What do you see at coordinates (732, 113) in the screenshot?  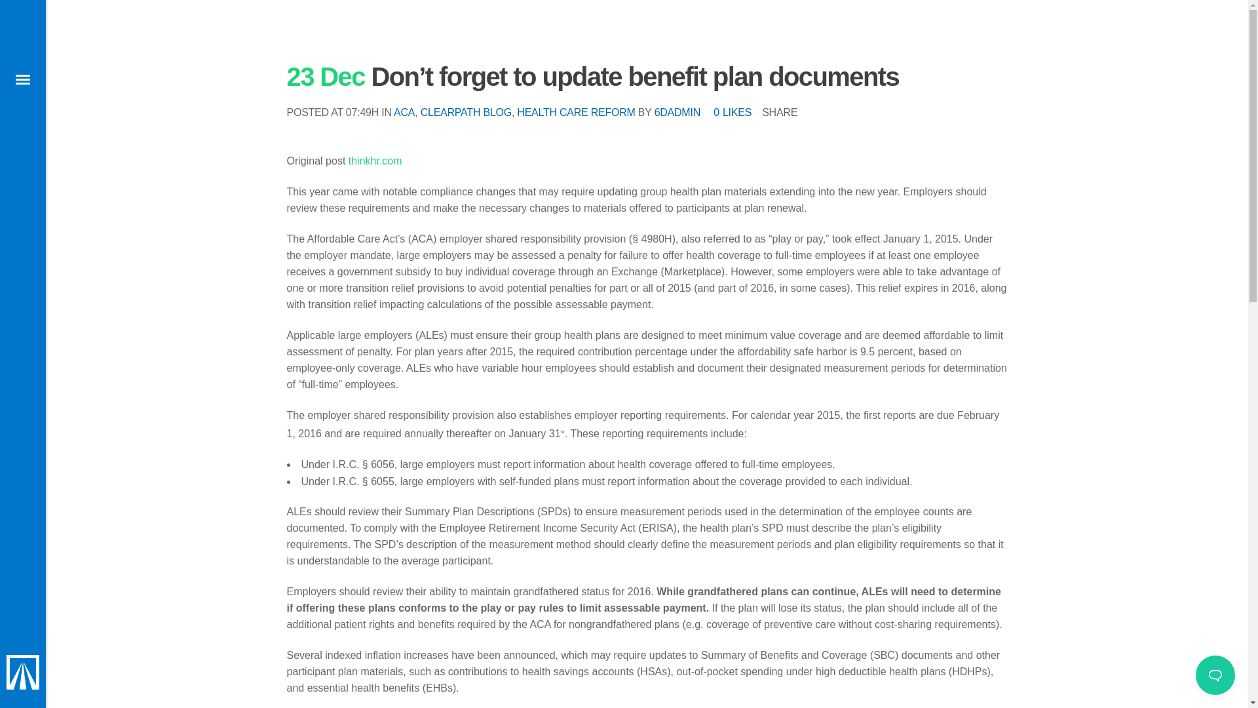 I see `Like this` at bounding box center [732, 113].